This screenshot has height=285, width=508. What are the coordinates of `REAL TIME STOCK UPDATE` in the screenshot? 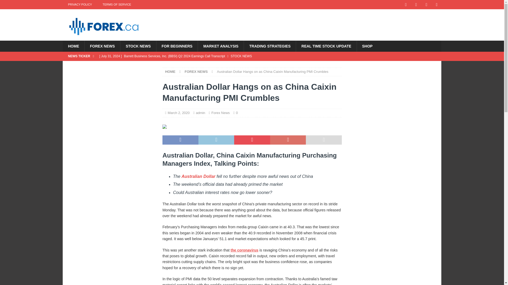 It's located at (326, 46).